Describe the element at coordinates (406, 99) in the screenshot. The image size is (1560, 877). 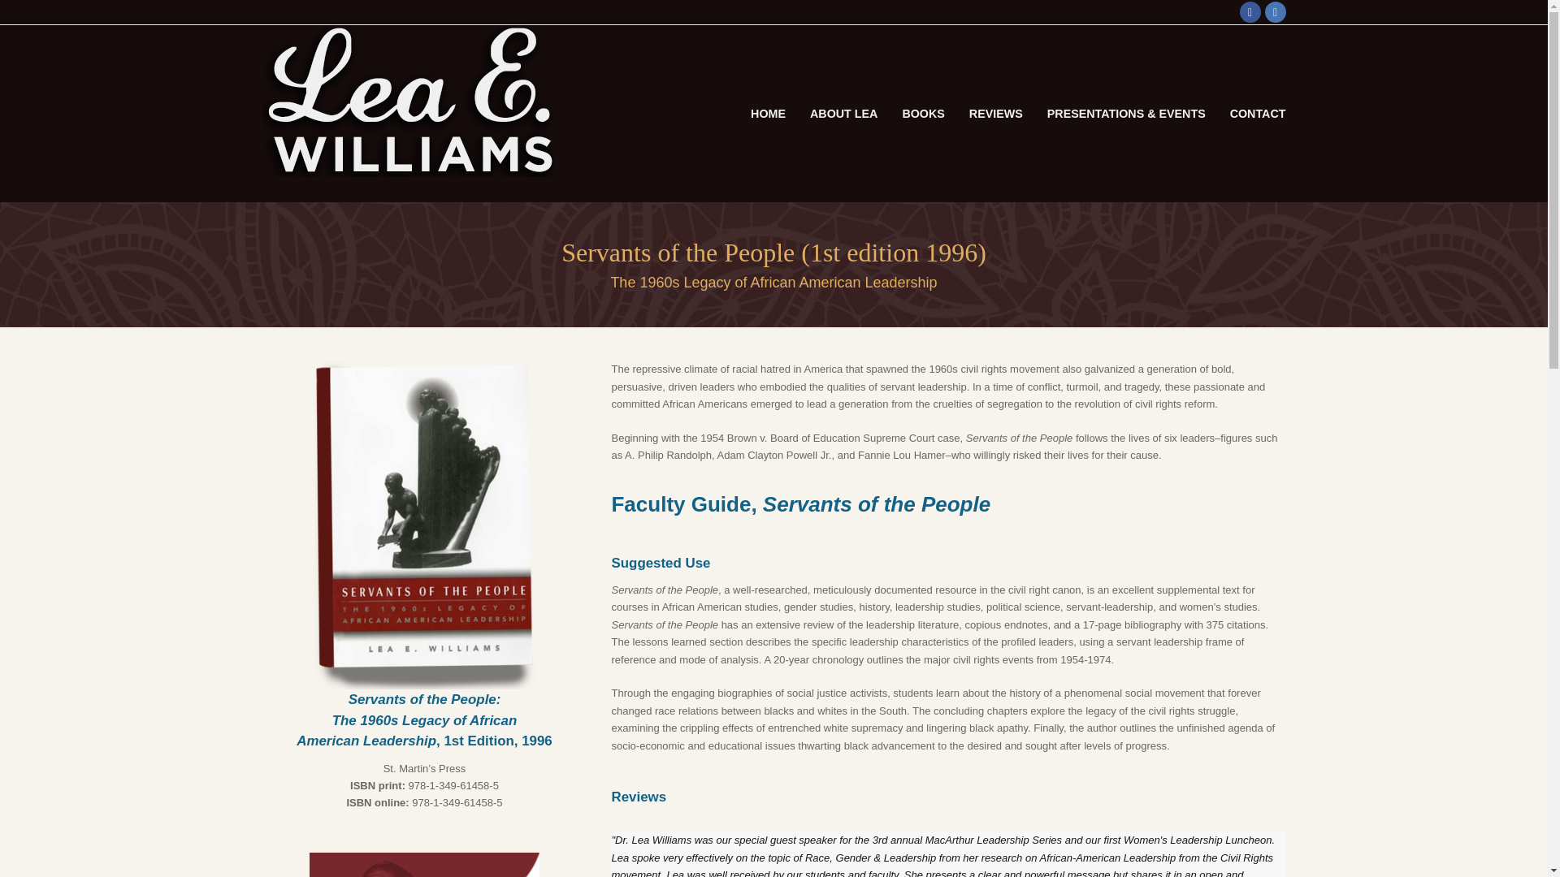
I see `Lea E Williams` at that location.